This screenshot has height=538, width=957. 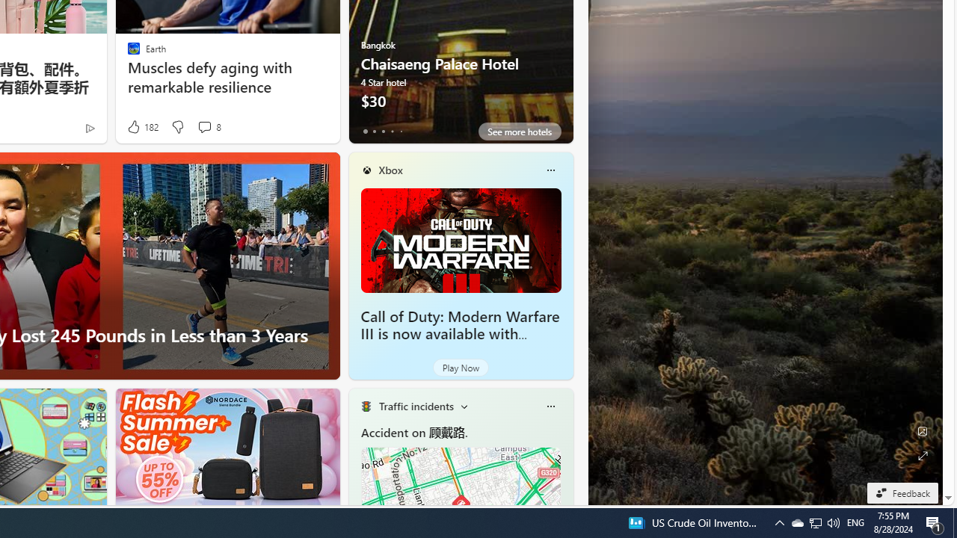 I want to click on Traffic incidents, so click(x=416, y=406).